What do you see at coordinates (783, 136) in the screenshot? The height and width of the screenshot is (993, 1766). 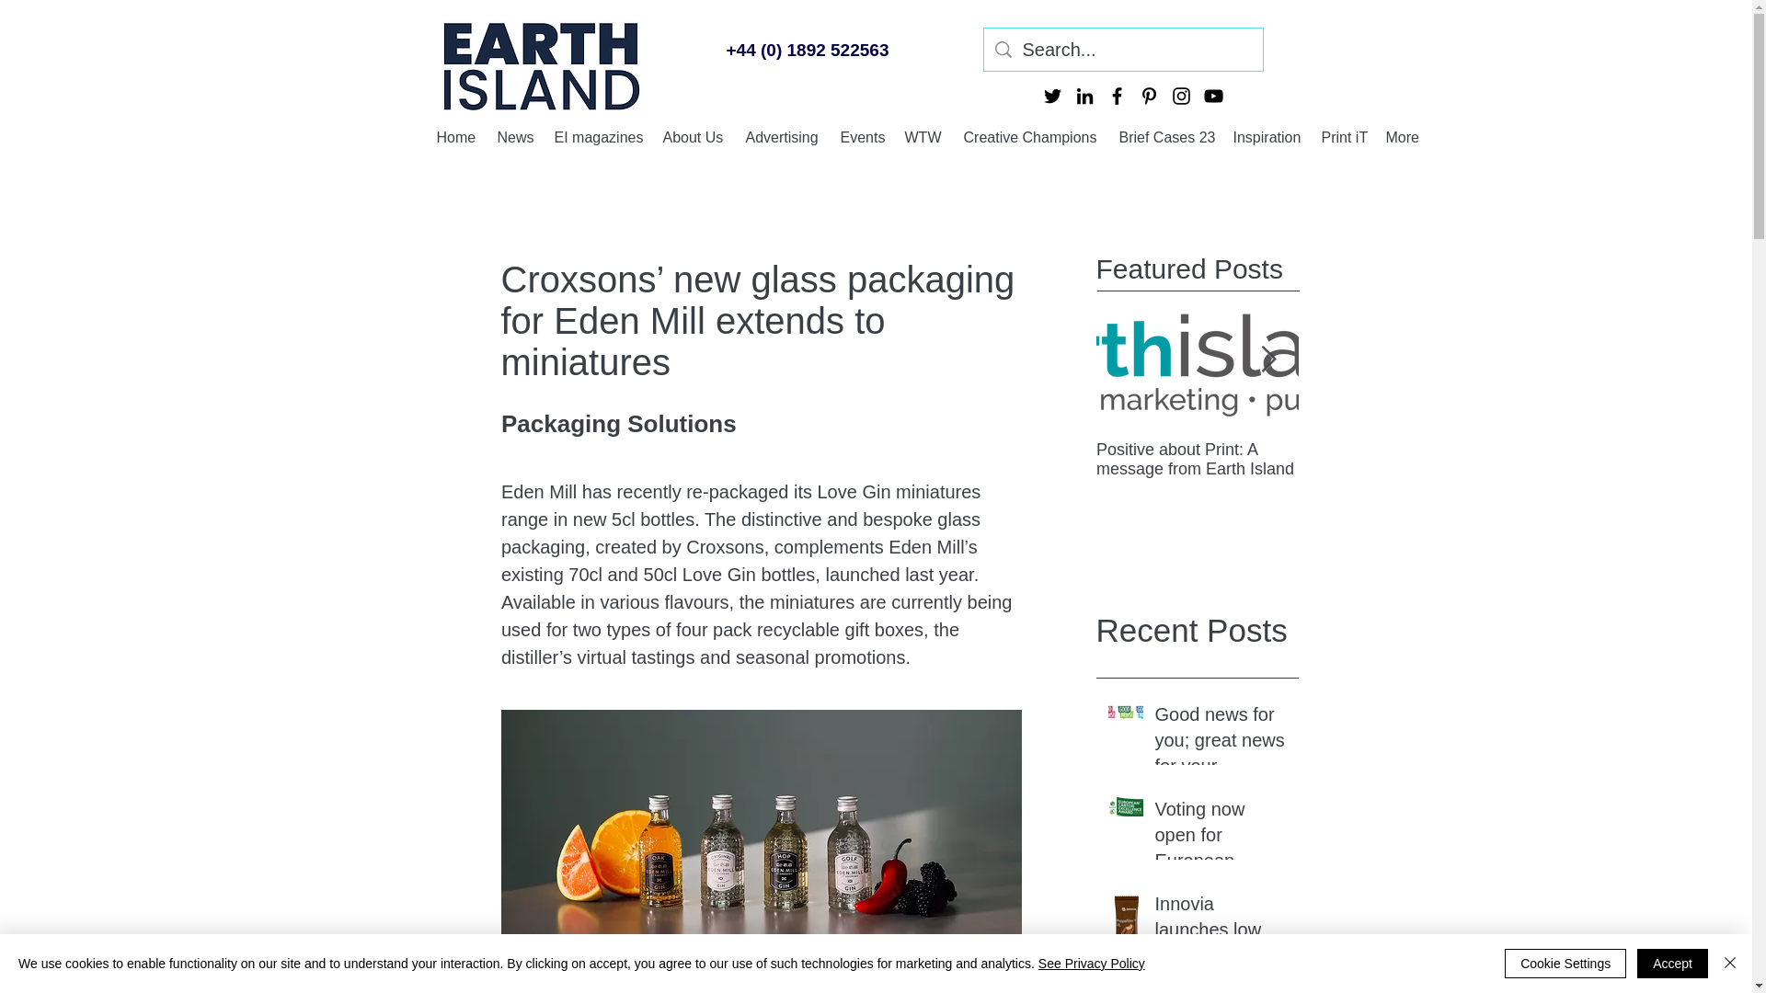 I see `Advertising` at bounding box center [783, 136].